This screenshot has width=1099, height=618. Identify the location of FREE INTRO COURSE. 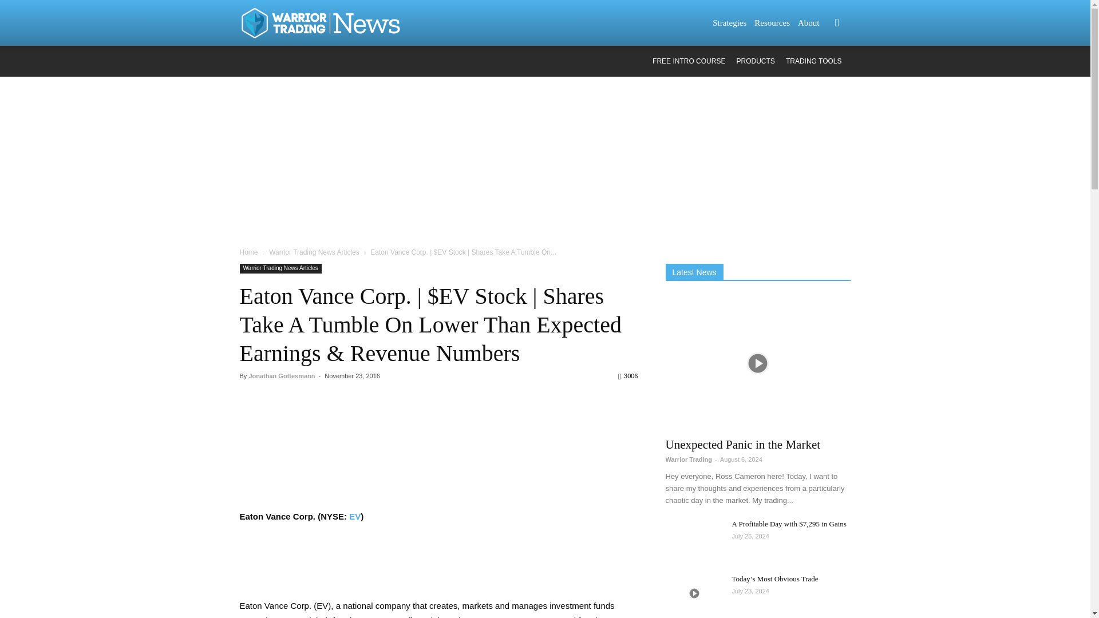
(689, 61).